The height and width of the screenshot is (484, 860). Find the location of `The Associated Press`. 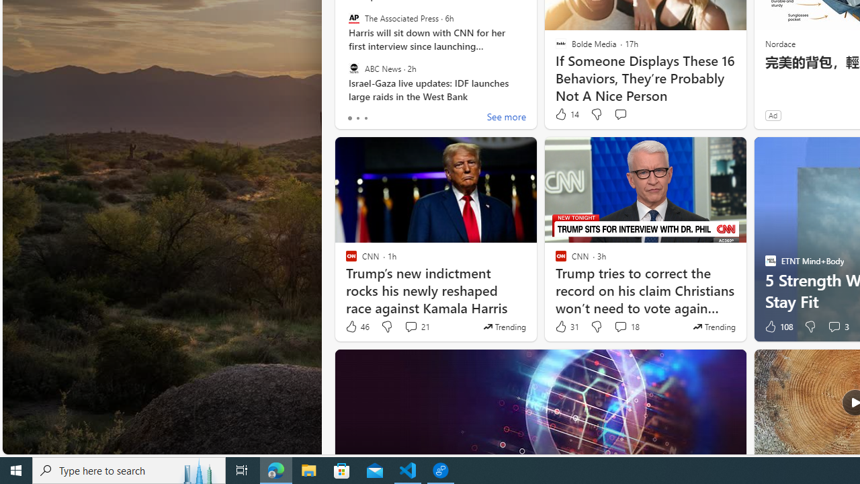

The Associated Press is located at coordinates (353, 18).